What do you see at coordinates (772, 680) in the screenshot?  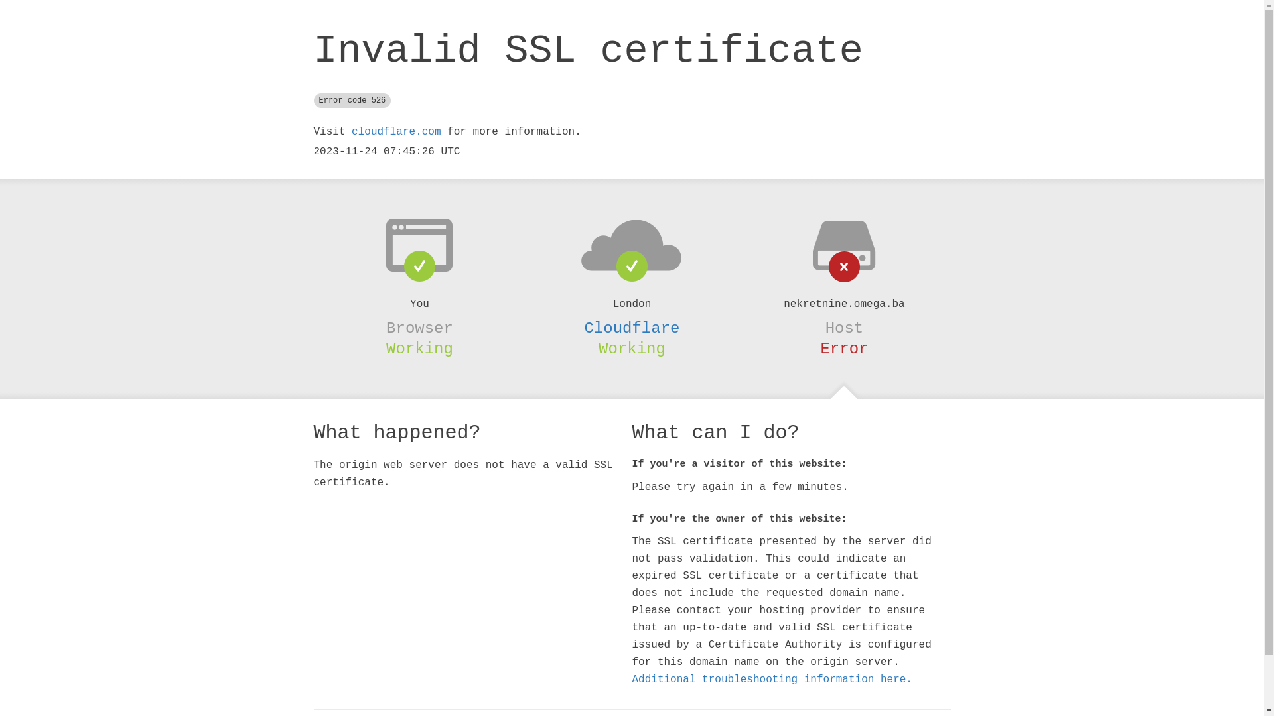 I see `Additional troubleshooting information here.` at bounding box center [772, 680].